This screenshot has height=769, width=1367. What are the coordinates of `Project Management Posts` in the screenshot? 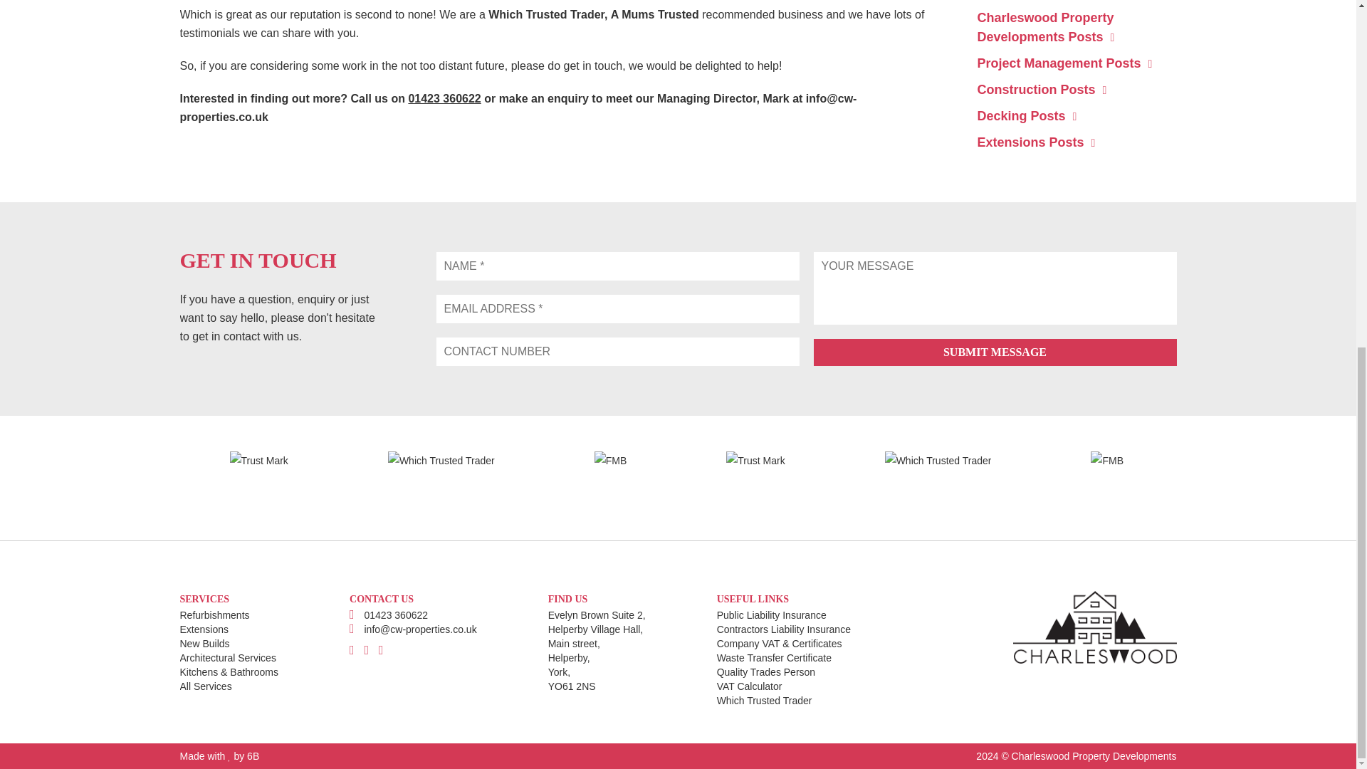 It's located at (1064, 63).